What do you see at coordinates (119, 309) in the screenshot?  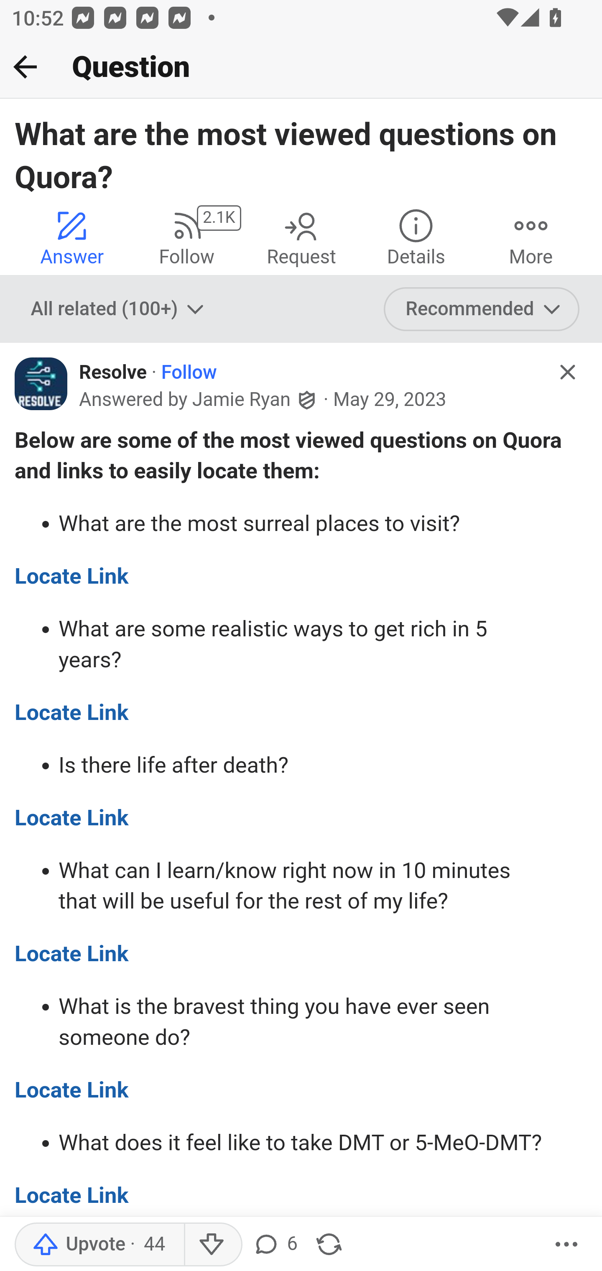 I see `All related (100+)` at bounding box center [119, 309].